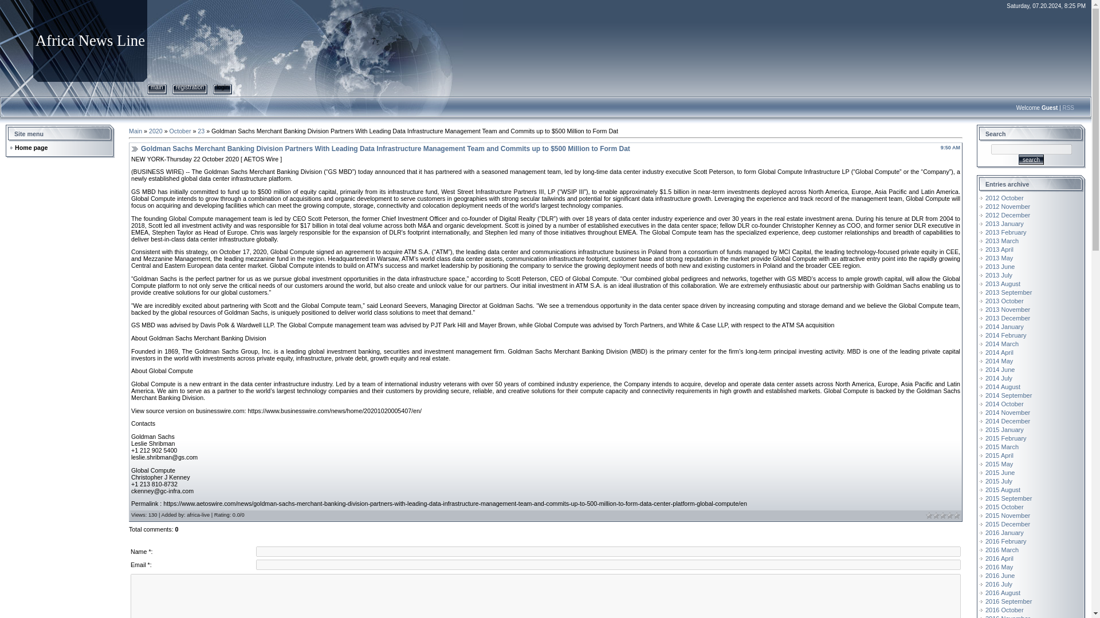 The height and width of the screenshot is (618, 1100). Describe the element at coordinates (1001, 240) in the screenshot. I see `2013 March` at that location.